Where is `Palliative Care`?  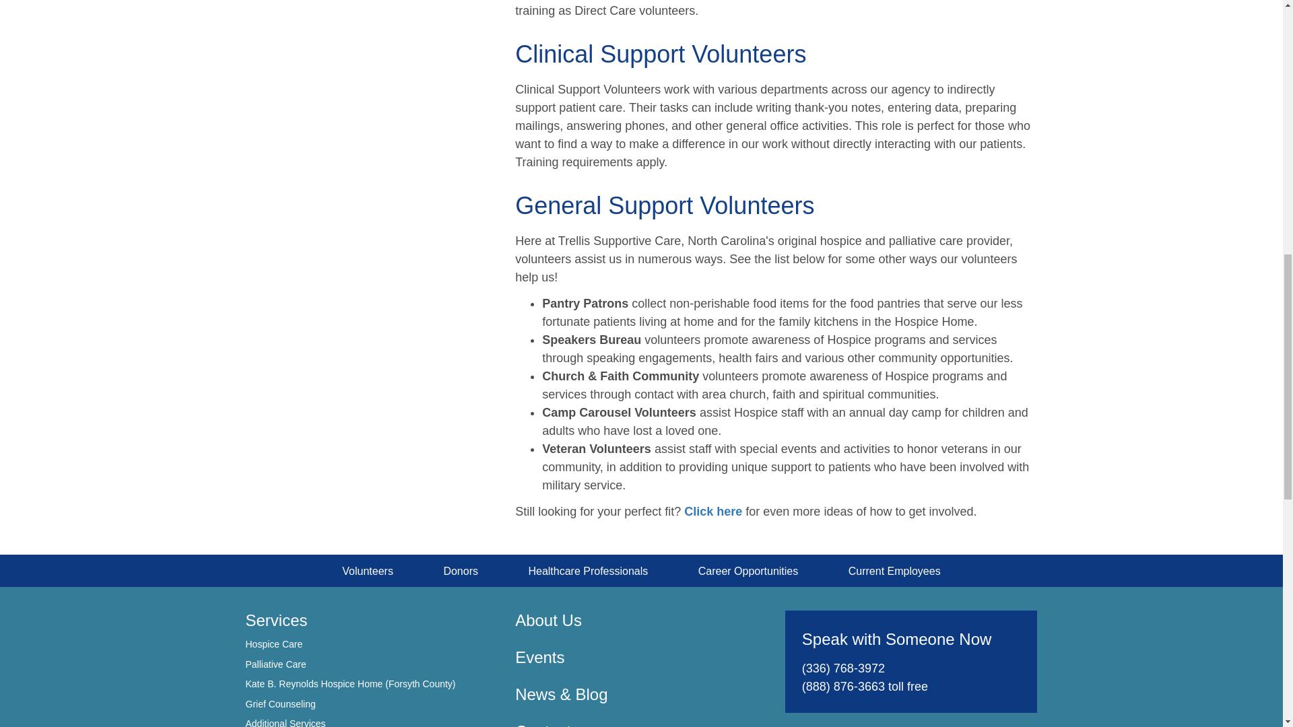
Palliative Care is located at coordinates (275, 664).